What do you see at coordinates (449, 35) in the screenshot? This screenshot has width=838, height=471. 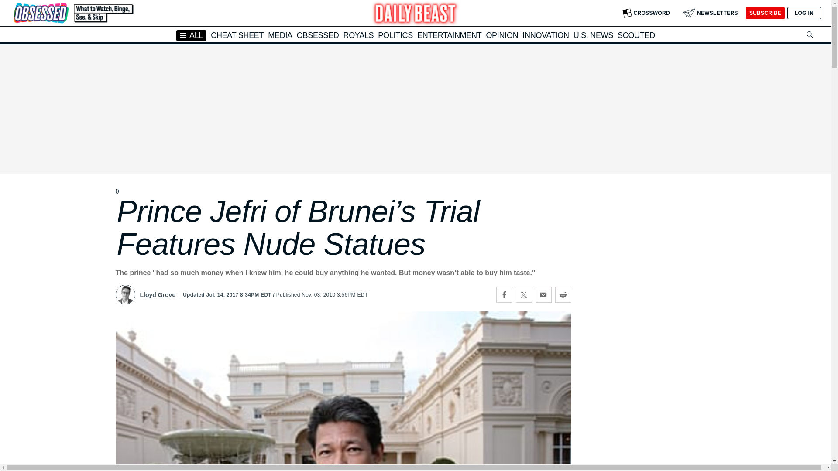 I see `ENTERTAINMENT` at bounding box center [449, 35].